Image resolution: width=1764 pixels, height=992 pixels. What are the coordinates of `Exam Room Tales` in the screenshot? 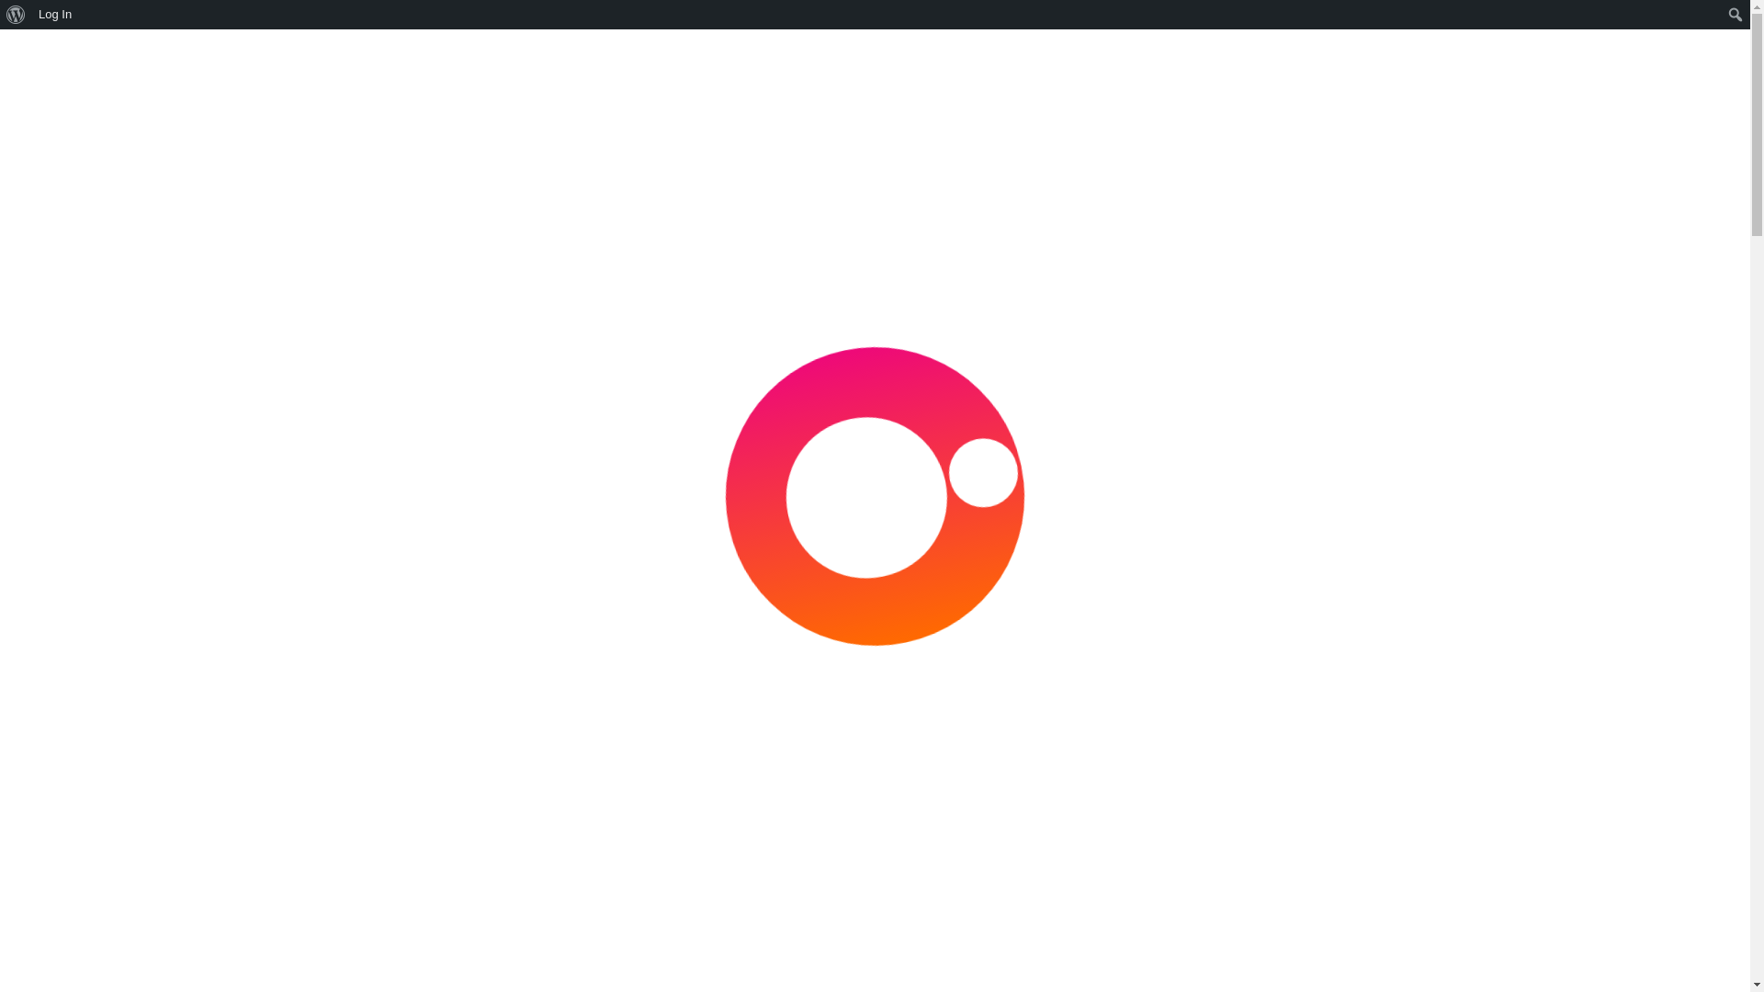 It's located at (875, 116).